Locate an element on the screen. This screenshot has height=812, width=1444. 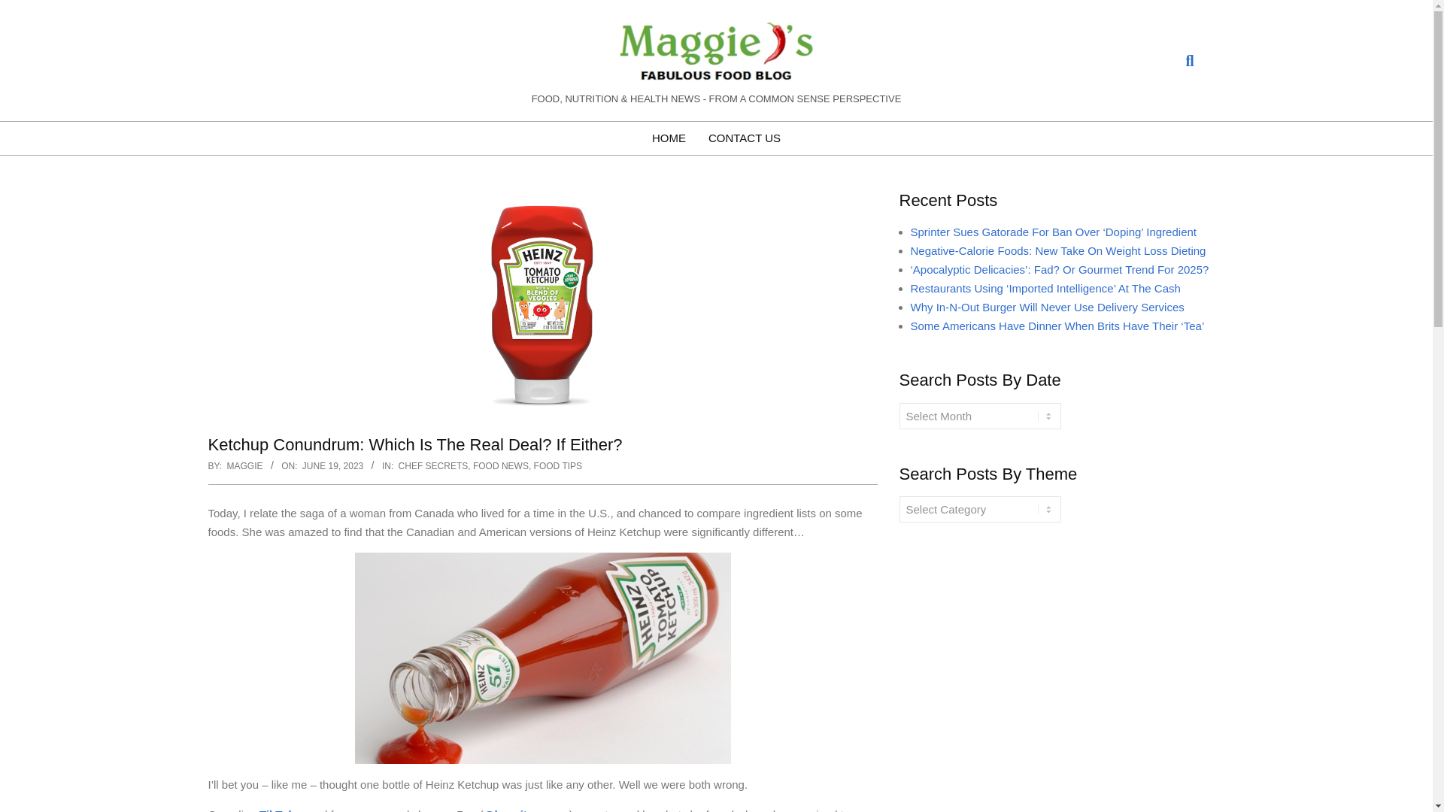
Monday, June 19, 2023, 5:00 am is located at coordinates (332, 466).